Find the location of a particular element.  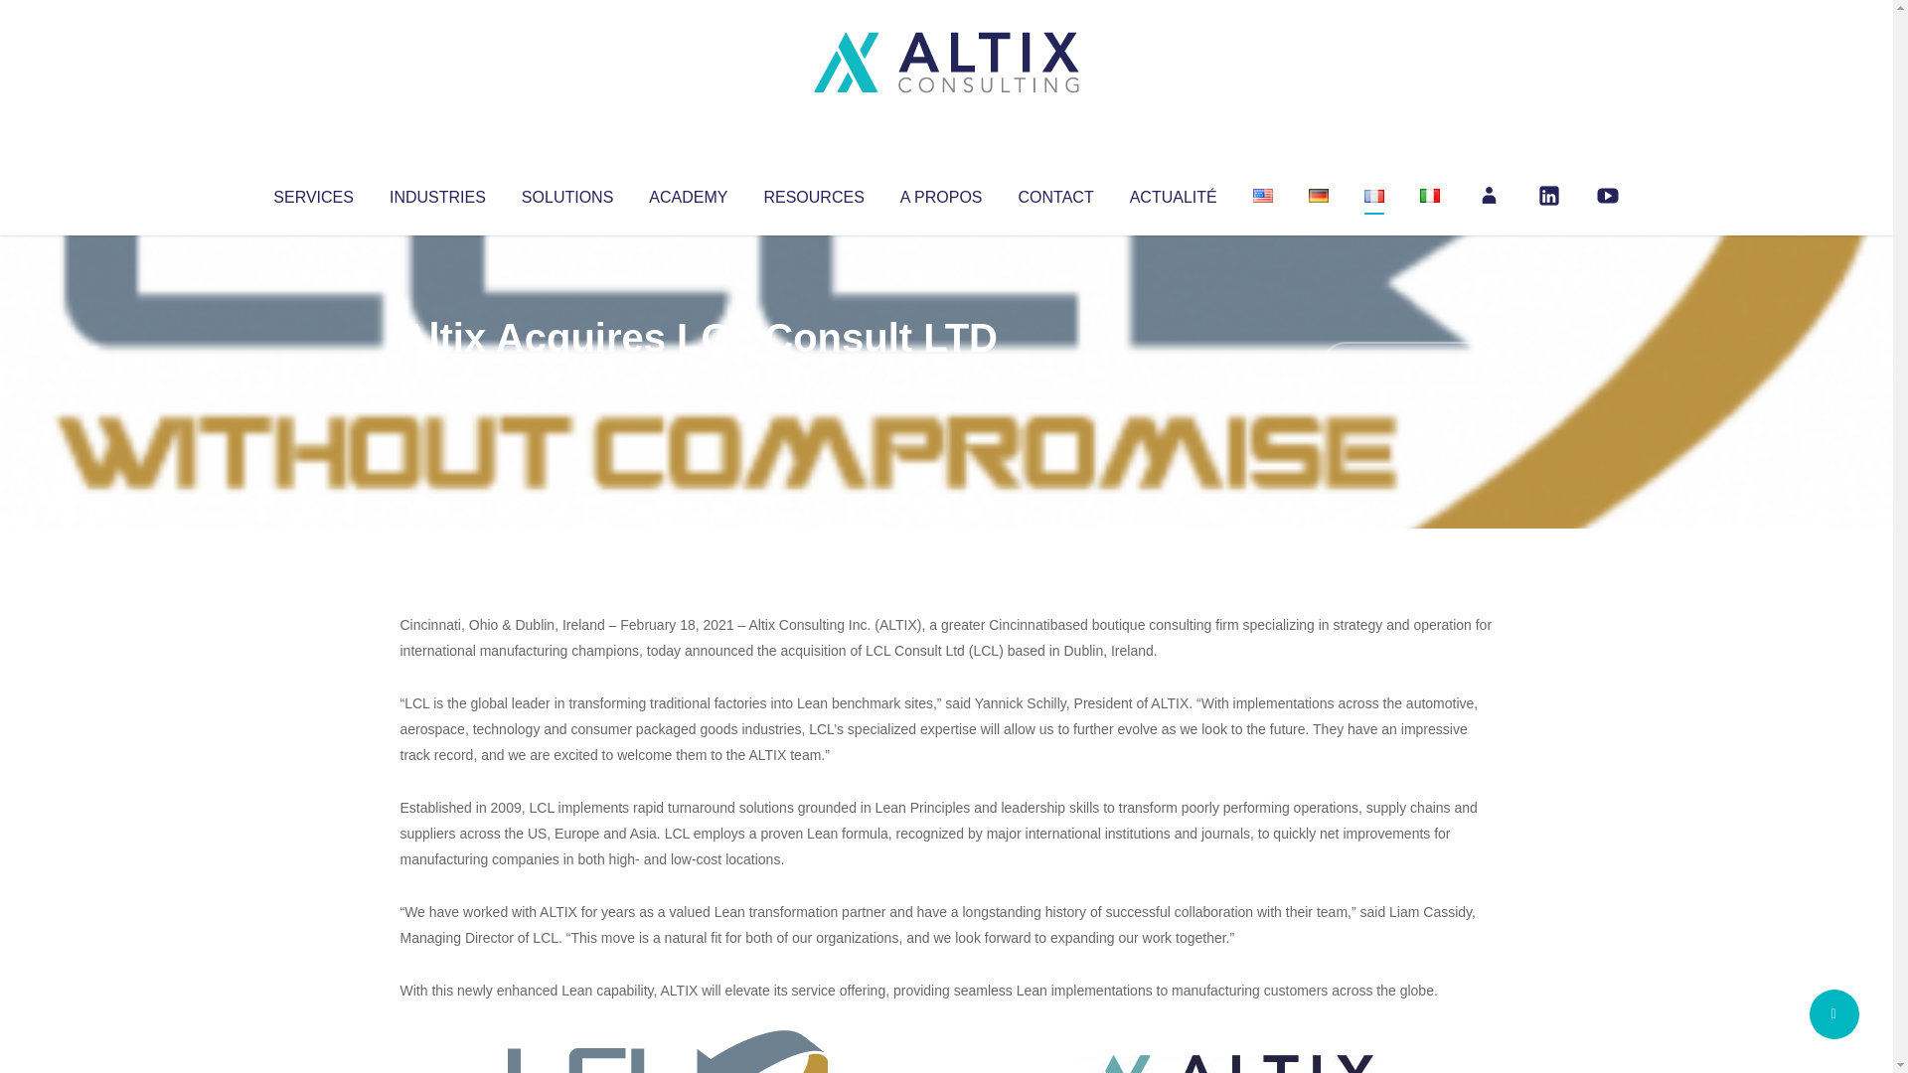

No Comments is located at coordinates (1407, 364).